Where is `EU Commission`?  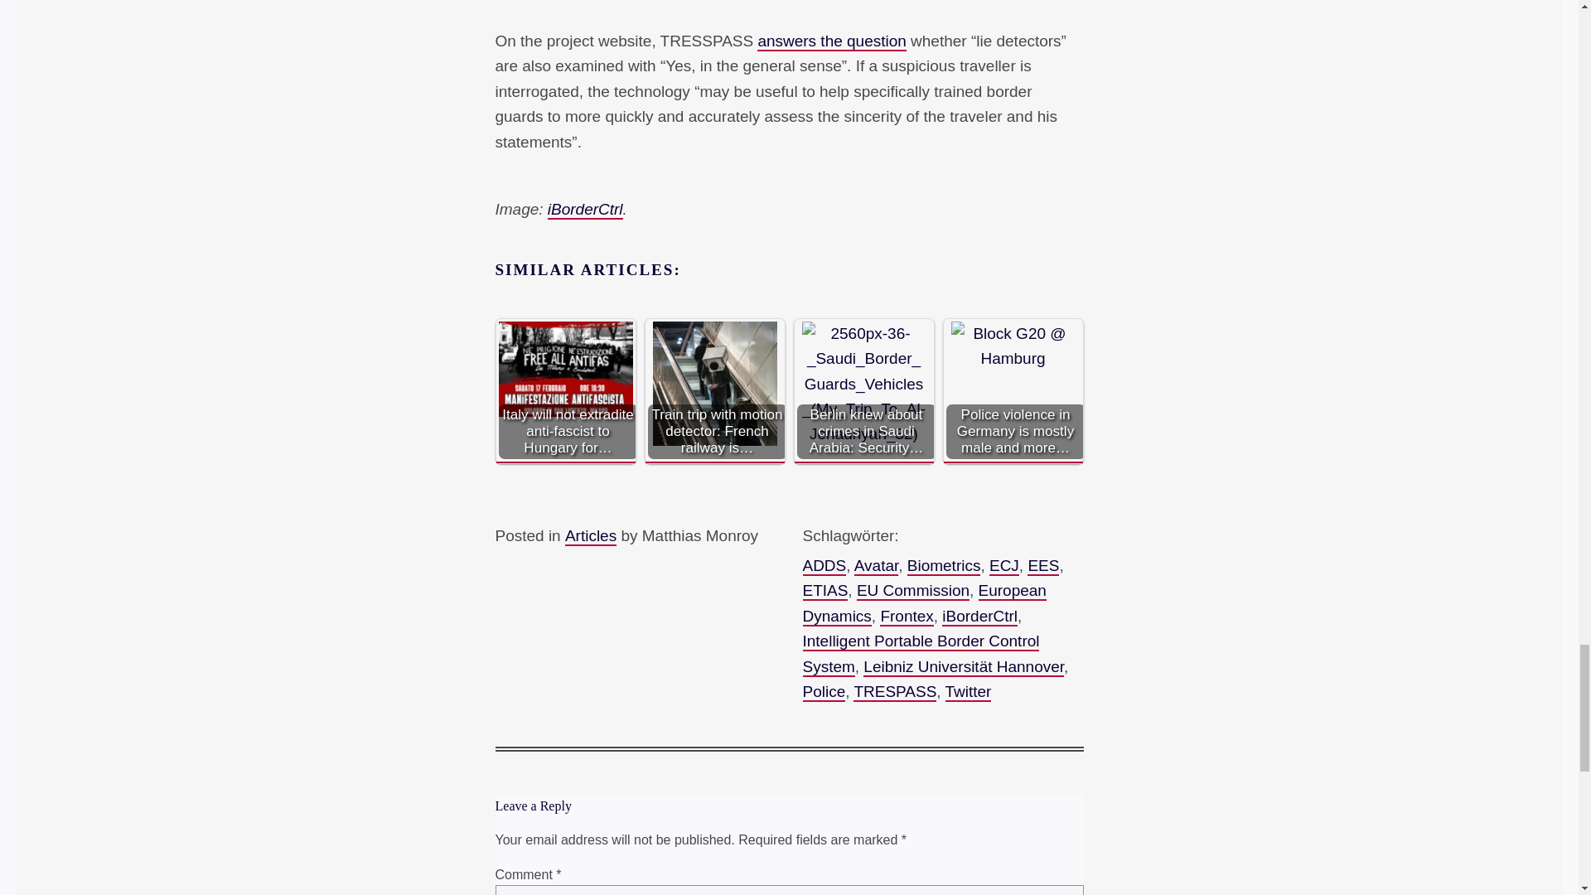 EU Commission is located at coordinates (913, 591).